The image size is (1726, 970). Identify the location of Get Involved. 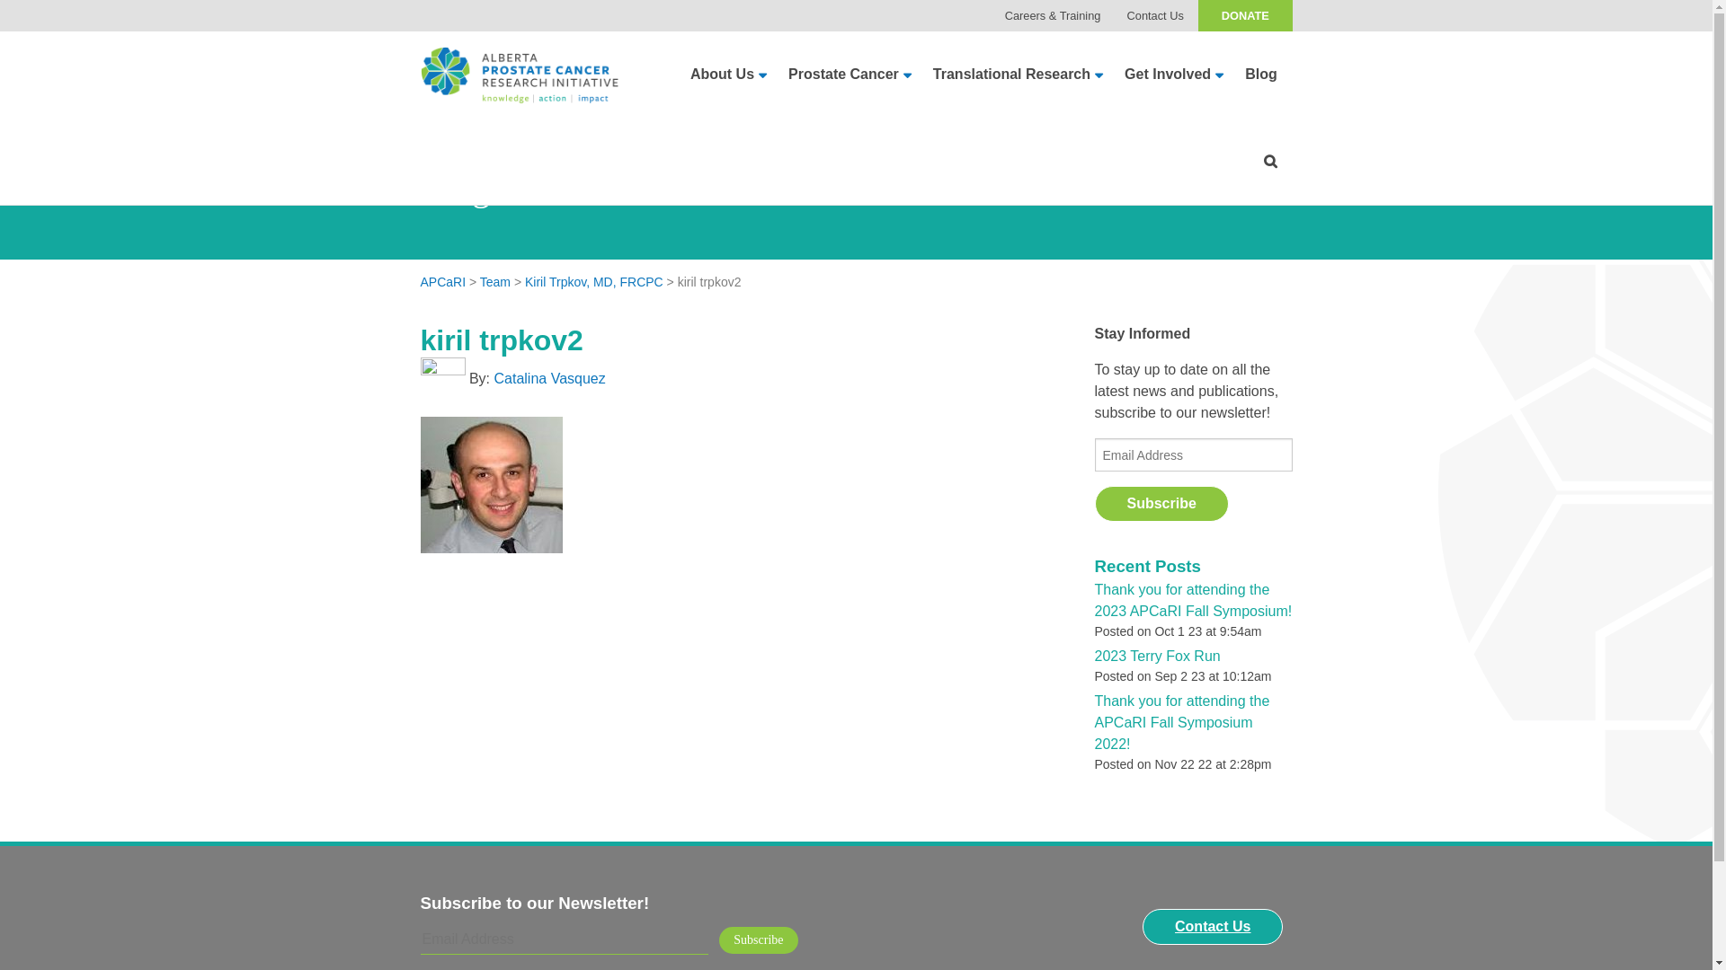
(1168, 75).